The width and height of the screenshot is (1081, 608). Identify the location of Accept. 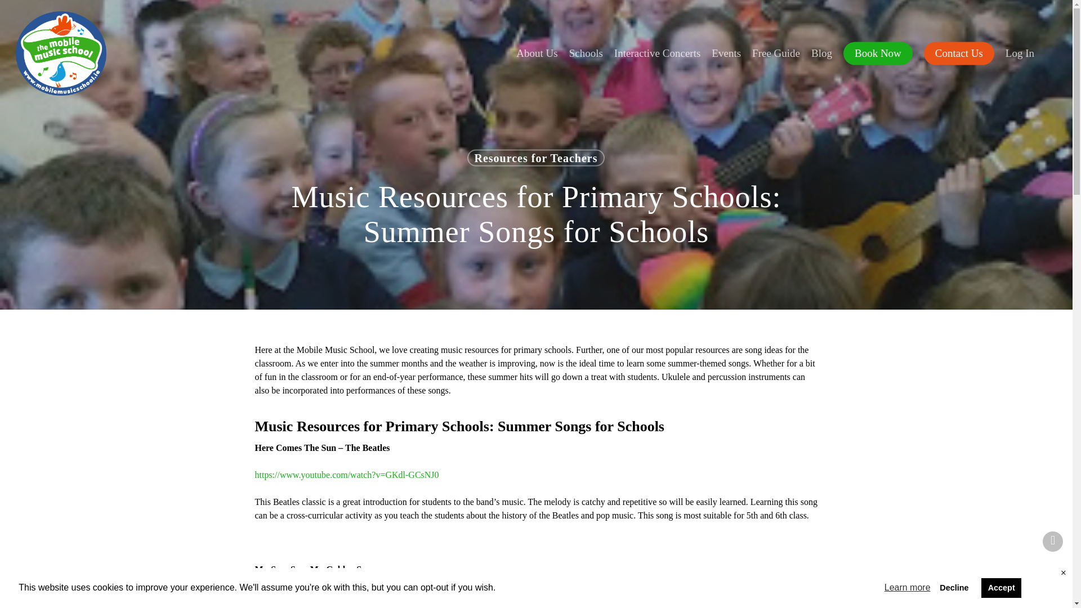
(1001, 587).